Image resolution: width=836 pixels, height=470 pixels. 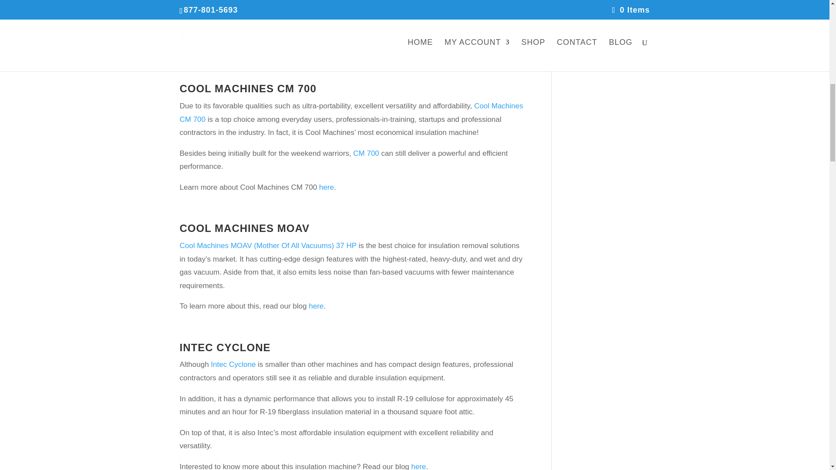 What do you see at coordinates (316, 306) in the screenshot?
I see `here` at bounding box center [316, 306].